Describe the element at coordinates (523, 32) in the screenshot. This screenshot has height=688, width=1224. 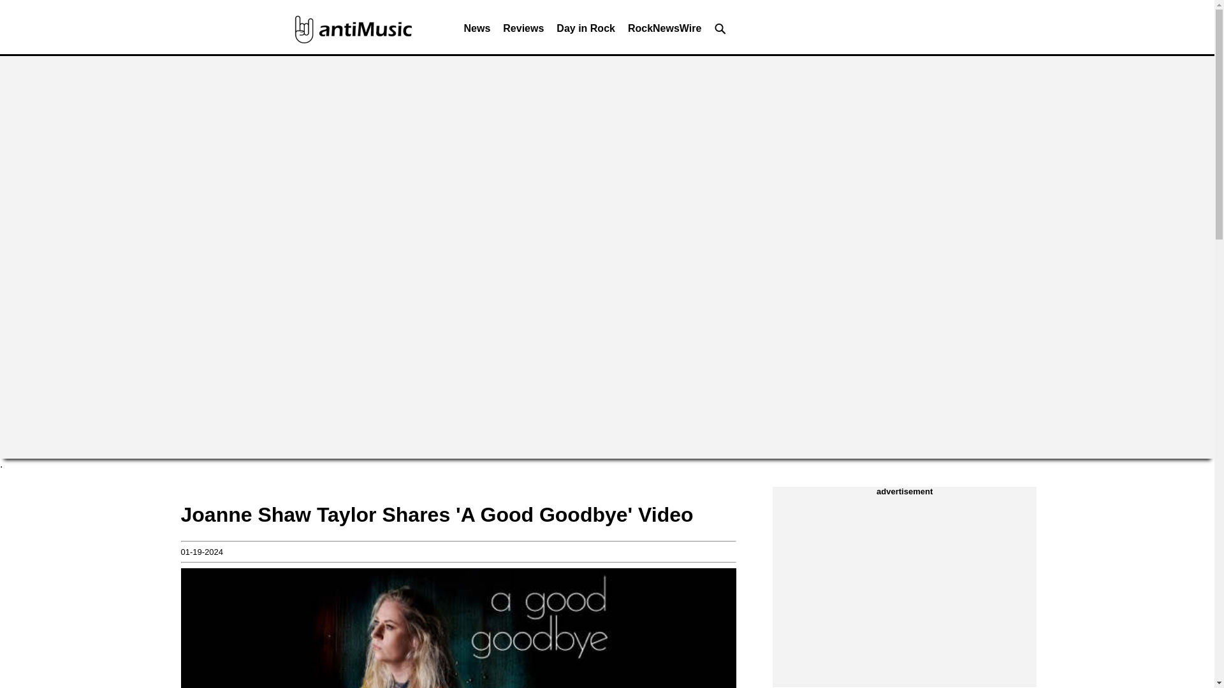
I see `Reviews` at that location.